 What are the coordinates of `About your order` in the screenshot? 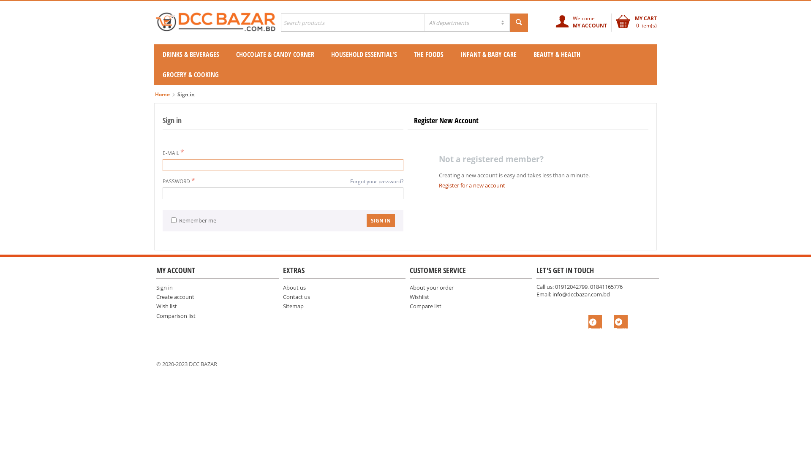 It's located at (432, 288).